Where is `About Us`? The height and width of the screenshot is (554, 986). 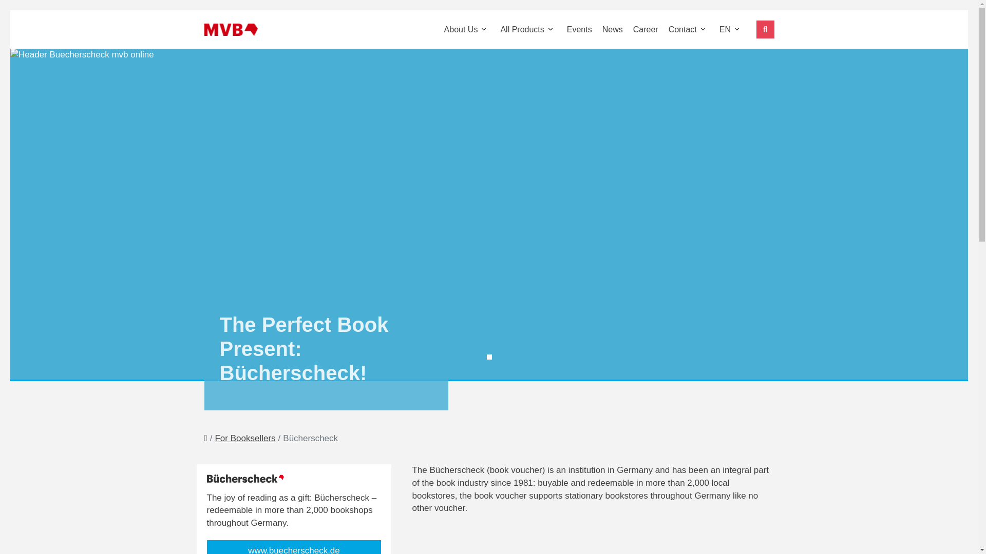 About Us is located at coordinates (467, 29).